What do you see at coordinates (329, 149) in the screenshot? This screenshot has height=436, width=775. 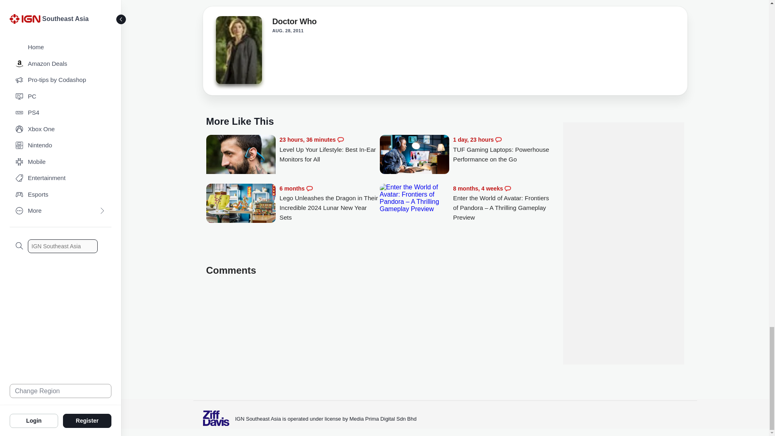 I see `Level Up Your Lifestyle: Best In-Ear Monitors for All` at bounding box center [329, 149].